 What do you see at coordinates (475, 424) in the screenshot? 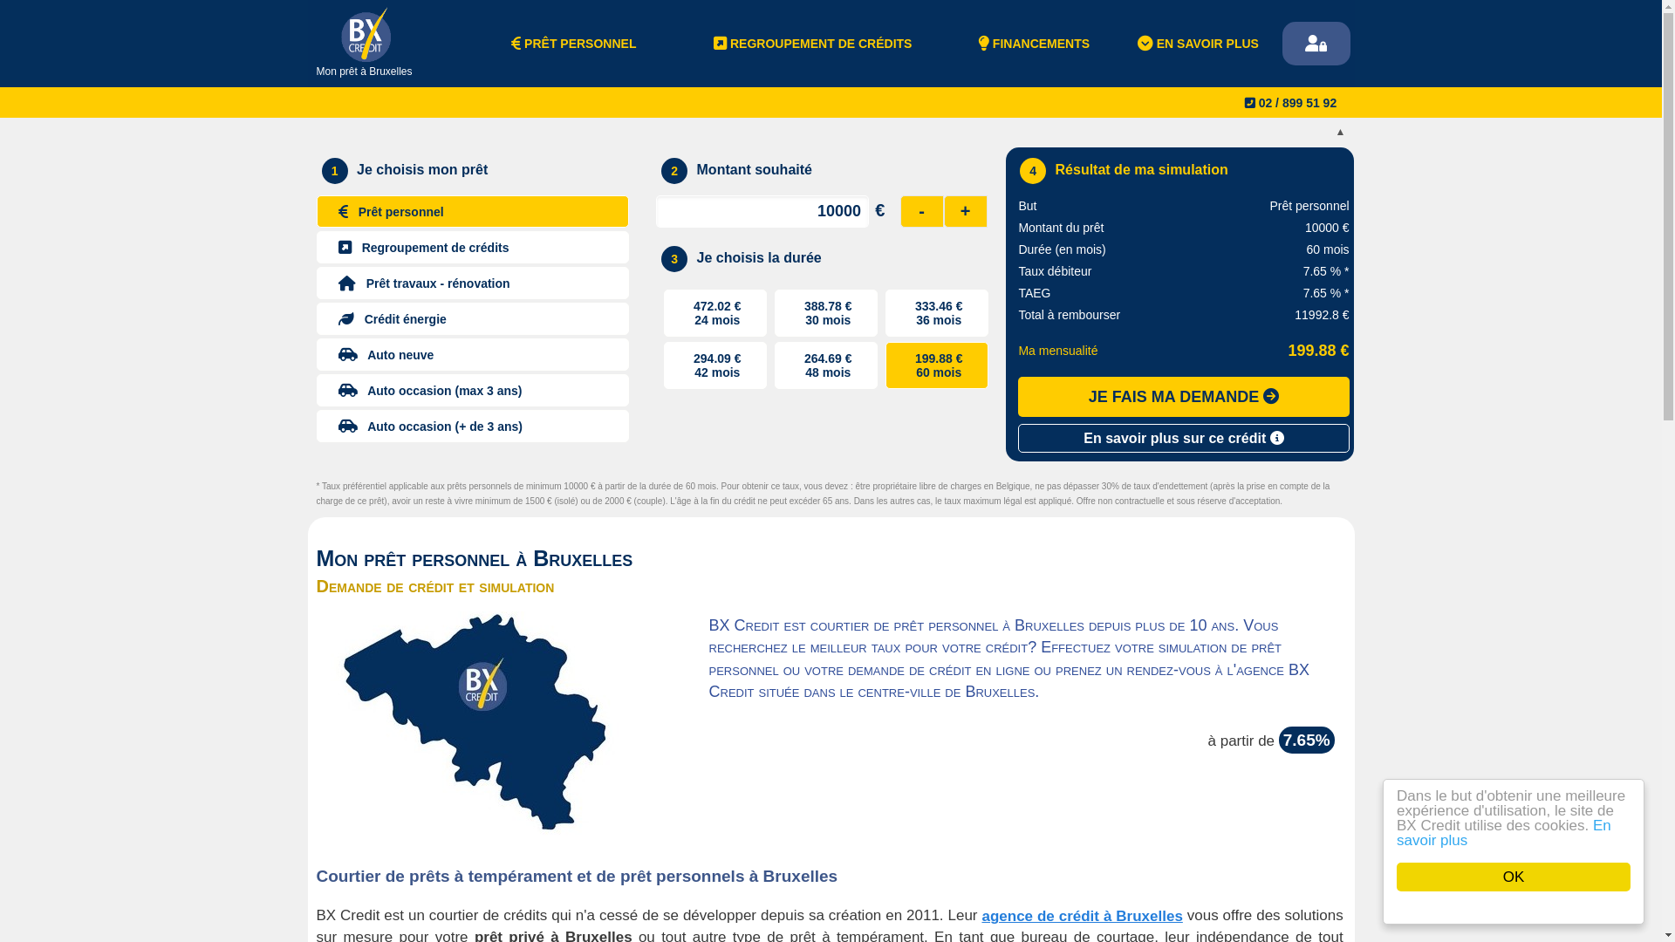
I see `        Auto occasion (+ de 3 ans)` at bounding box center [475, 424].